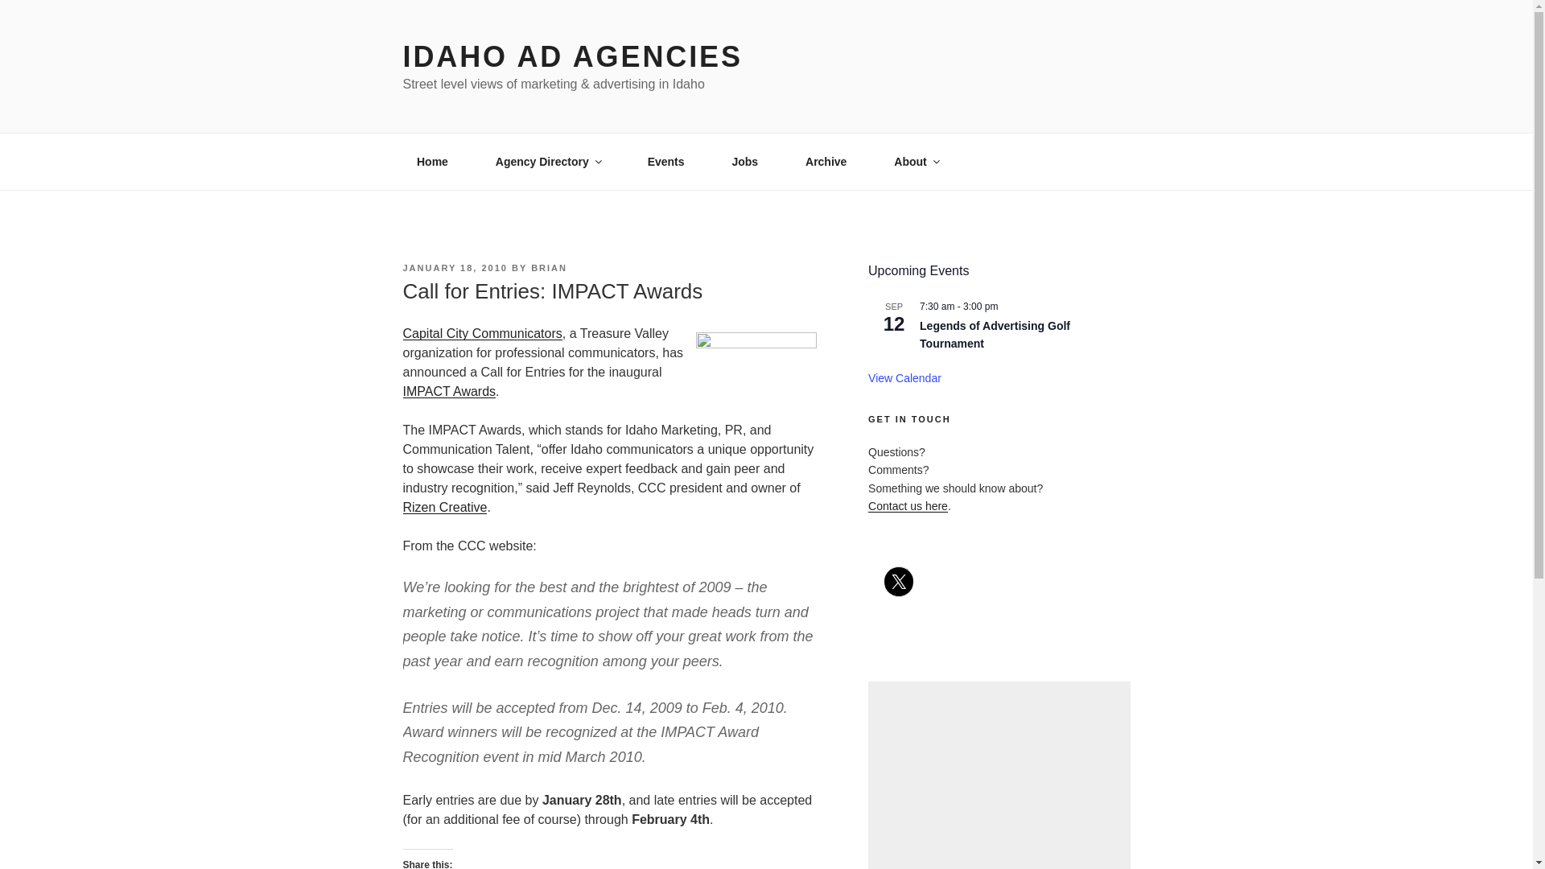 Image resolution: width=1545 pixels, height=869 pixels. Describe the element at coordinates (549, 268) in the screenshot. I see `BRIAN` at that location.